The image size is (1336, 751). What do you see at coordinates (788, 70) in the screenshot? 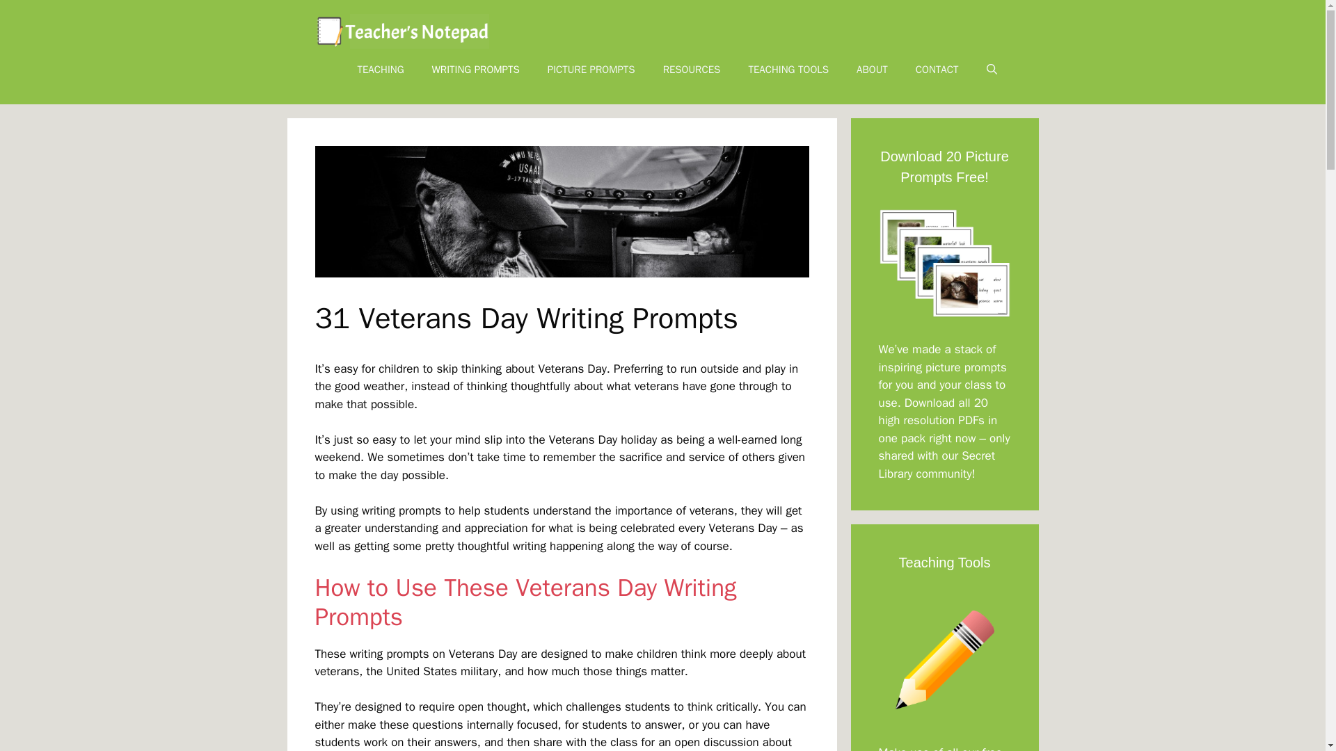
I see `TEACHING TOOLS` at bounding box center [788, 70].